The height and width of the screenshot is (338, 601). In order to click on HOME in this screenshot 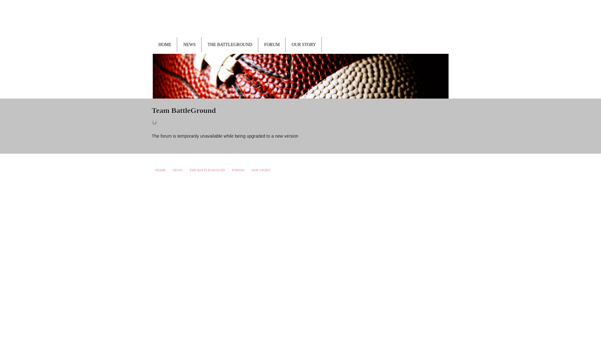, I will do `click(160, 169)`.